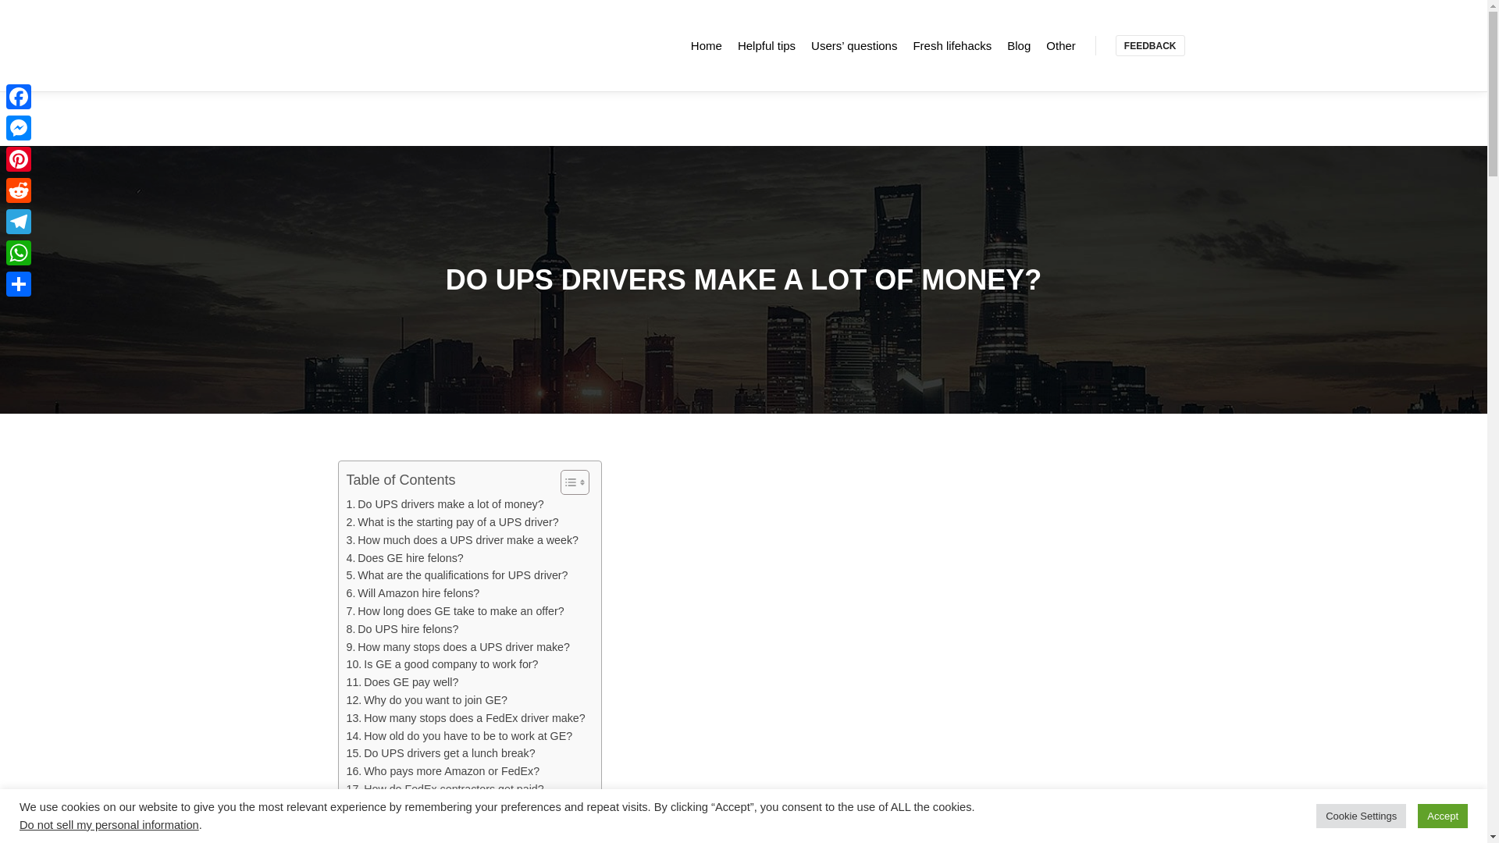 Image resolution: width=1499 pixels, height=843 pixels. What do you see at coordinates (465, 718) in the screenshot?
I see `How many stops does a FedEx driver make?` at bounding box center [465, 718].